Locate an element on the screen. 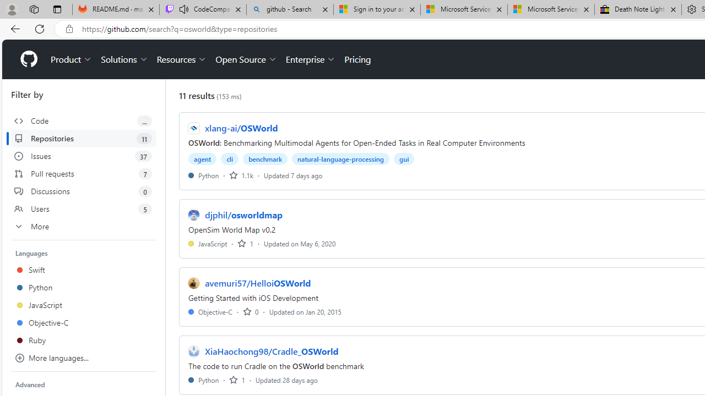 This screenshot has height=396, width=705. Updated 28 days ago is located at coordinates (286, 380).